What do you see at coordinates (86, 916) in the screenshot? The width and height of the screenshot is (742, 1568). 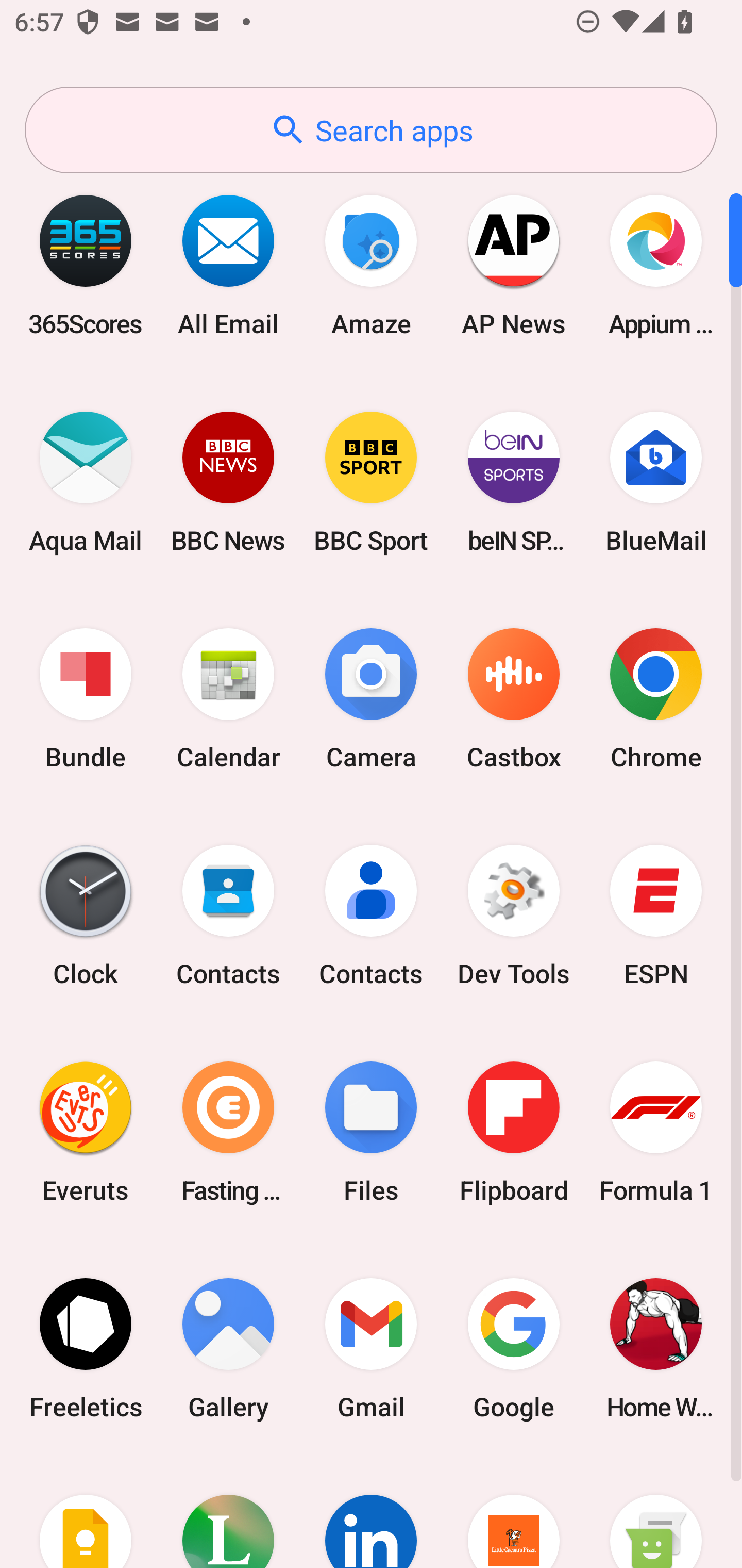 I see `Clock` at bounding box center [86, 916].